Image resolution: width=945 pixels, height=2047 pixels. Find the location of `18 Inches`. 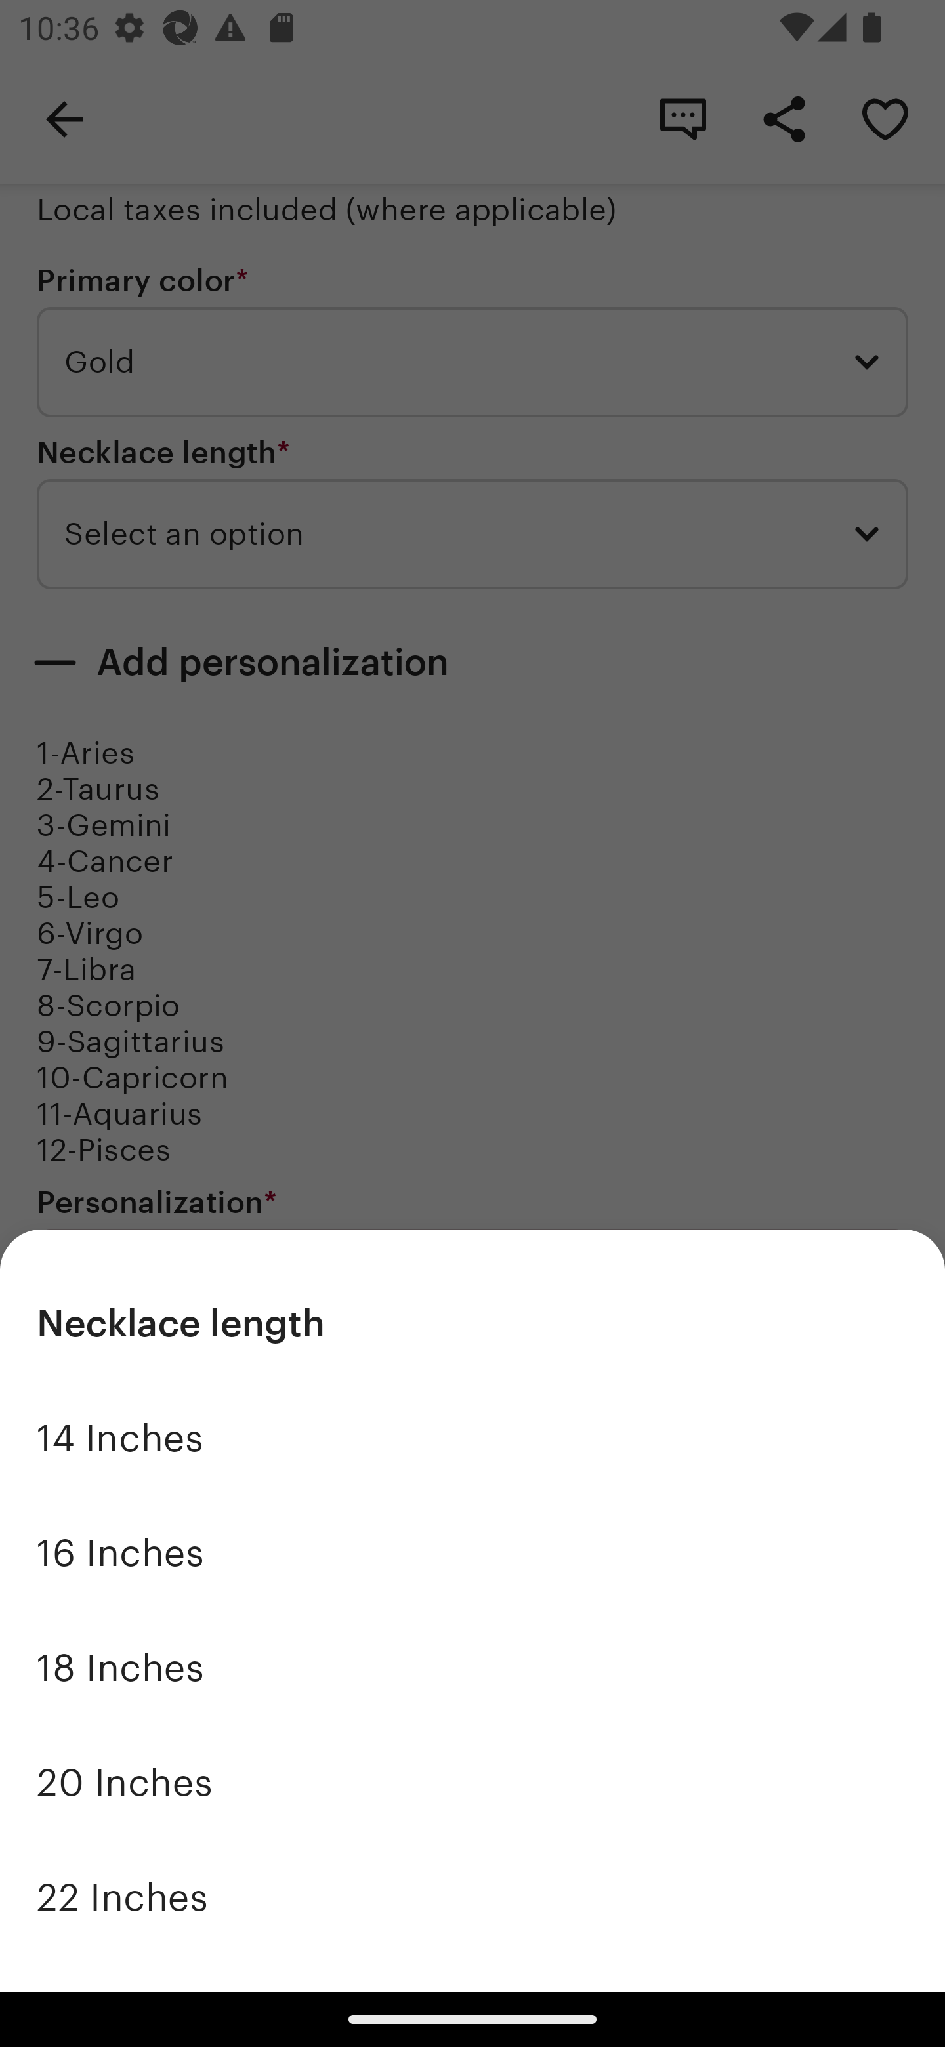

18 Inches is located at coordinates (472, 1668).